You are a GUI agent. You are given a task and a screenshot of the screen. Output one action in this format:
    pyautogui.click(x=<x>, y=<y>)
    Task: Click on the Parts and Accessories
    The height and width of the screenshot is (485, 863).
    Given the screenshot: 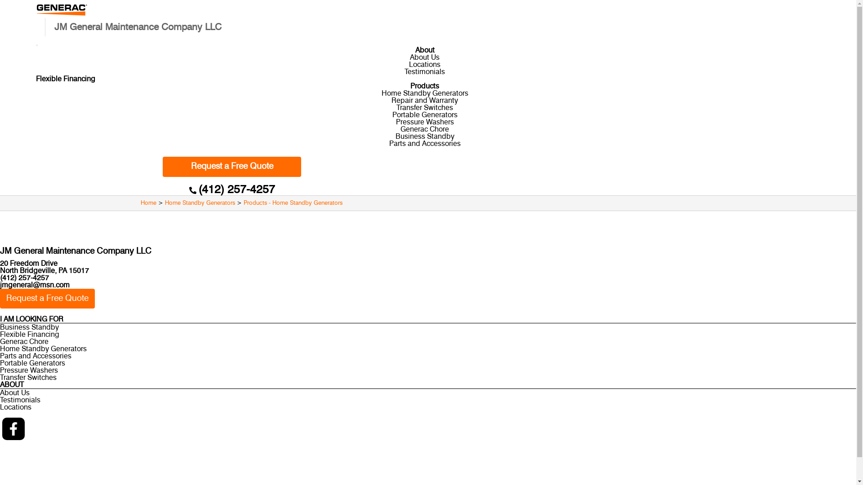 What is the action you would take?
    pyautogui.click(x=425, y=144)
    